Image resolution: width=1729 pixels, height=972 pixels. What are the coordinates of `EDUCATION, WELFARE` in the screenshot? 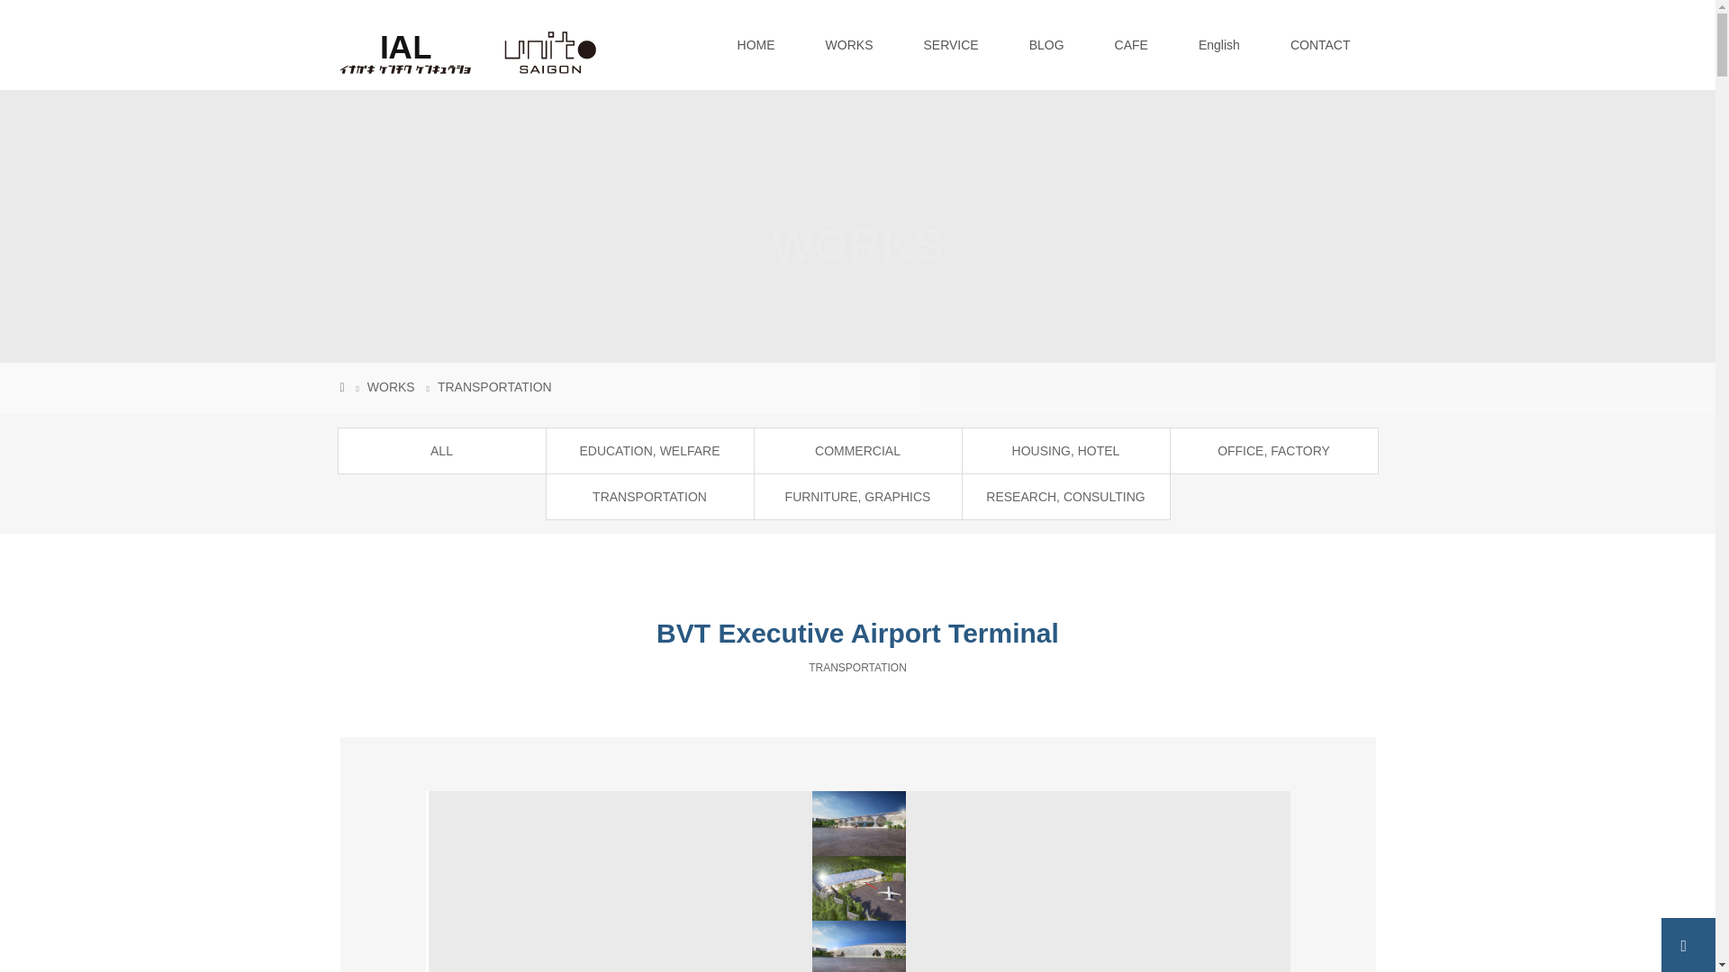 It's located at (648, 450).